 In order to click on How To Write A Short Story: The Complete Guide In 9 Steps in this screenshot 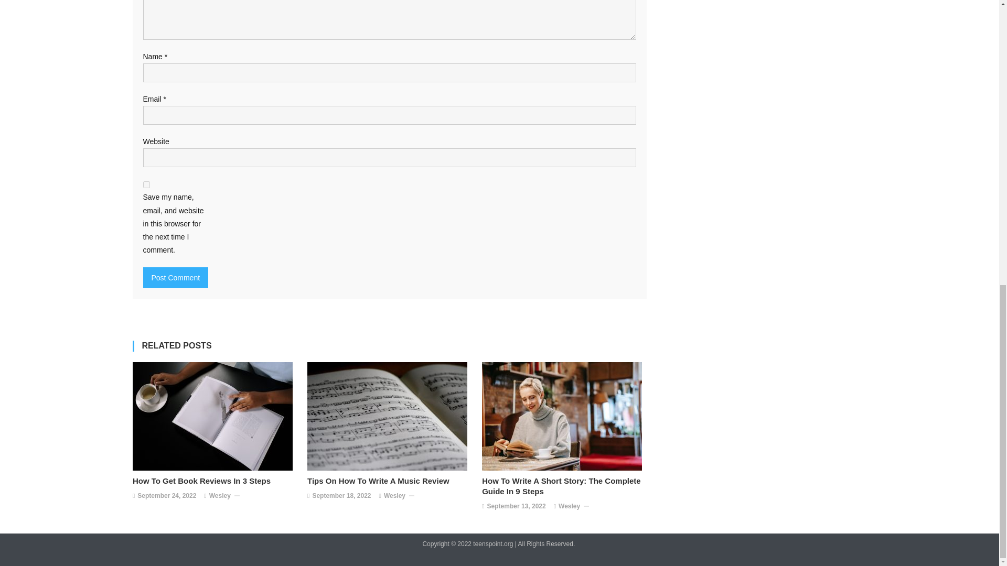, I will do `click(564, 486)`.